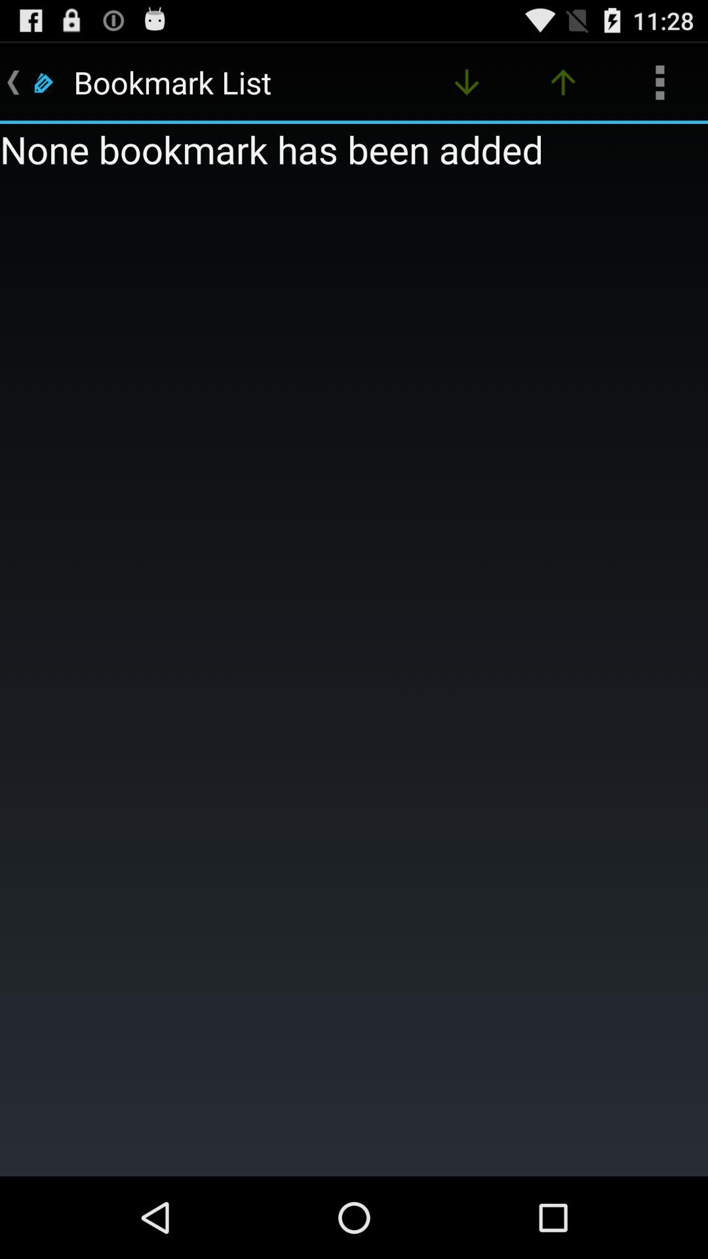 This screenshot has width=708, height=1259. What do you see at coordinates (467, 83) in the screenshot?
I see `turn on the item at the top` at bounding box center [467, 83].